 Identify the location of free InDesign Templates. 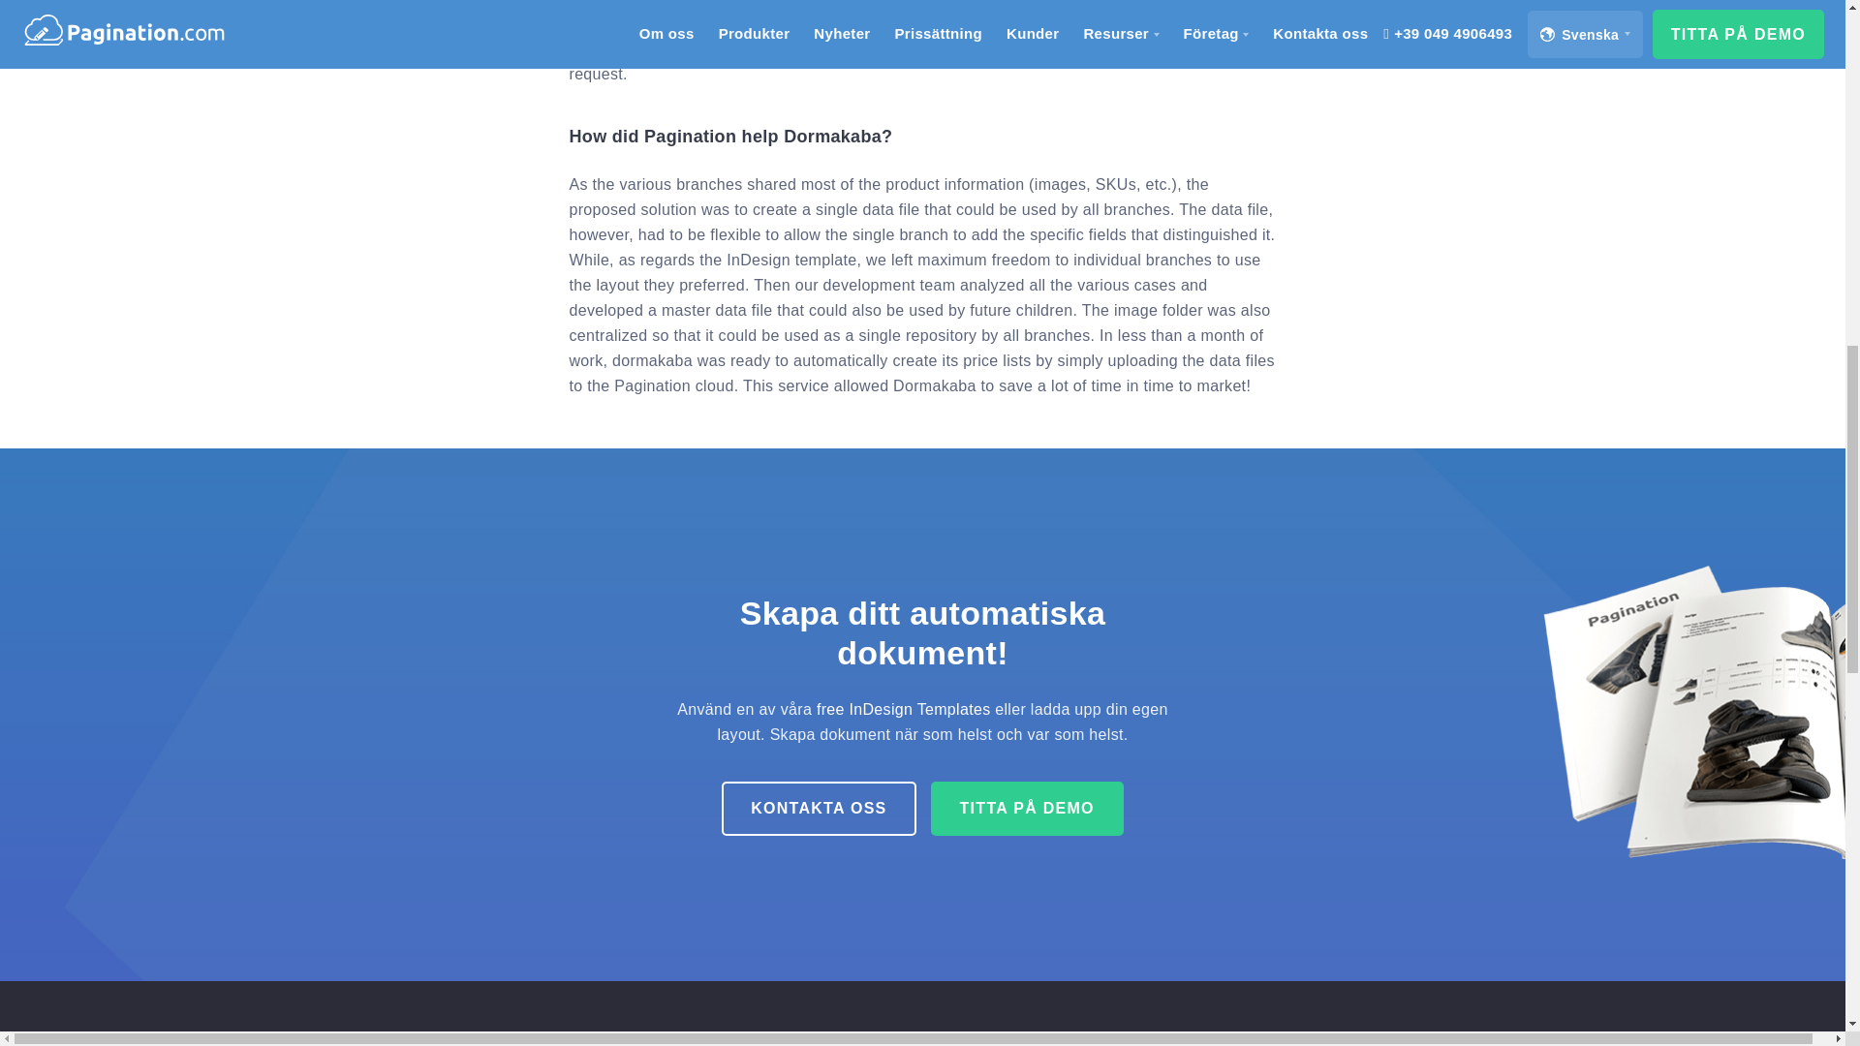
(903, 709).